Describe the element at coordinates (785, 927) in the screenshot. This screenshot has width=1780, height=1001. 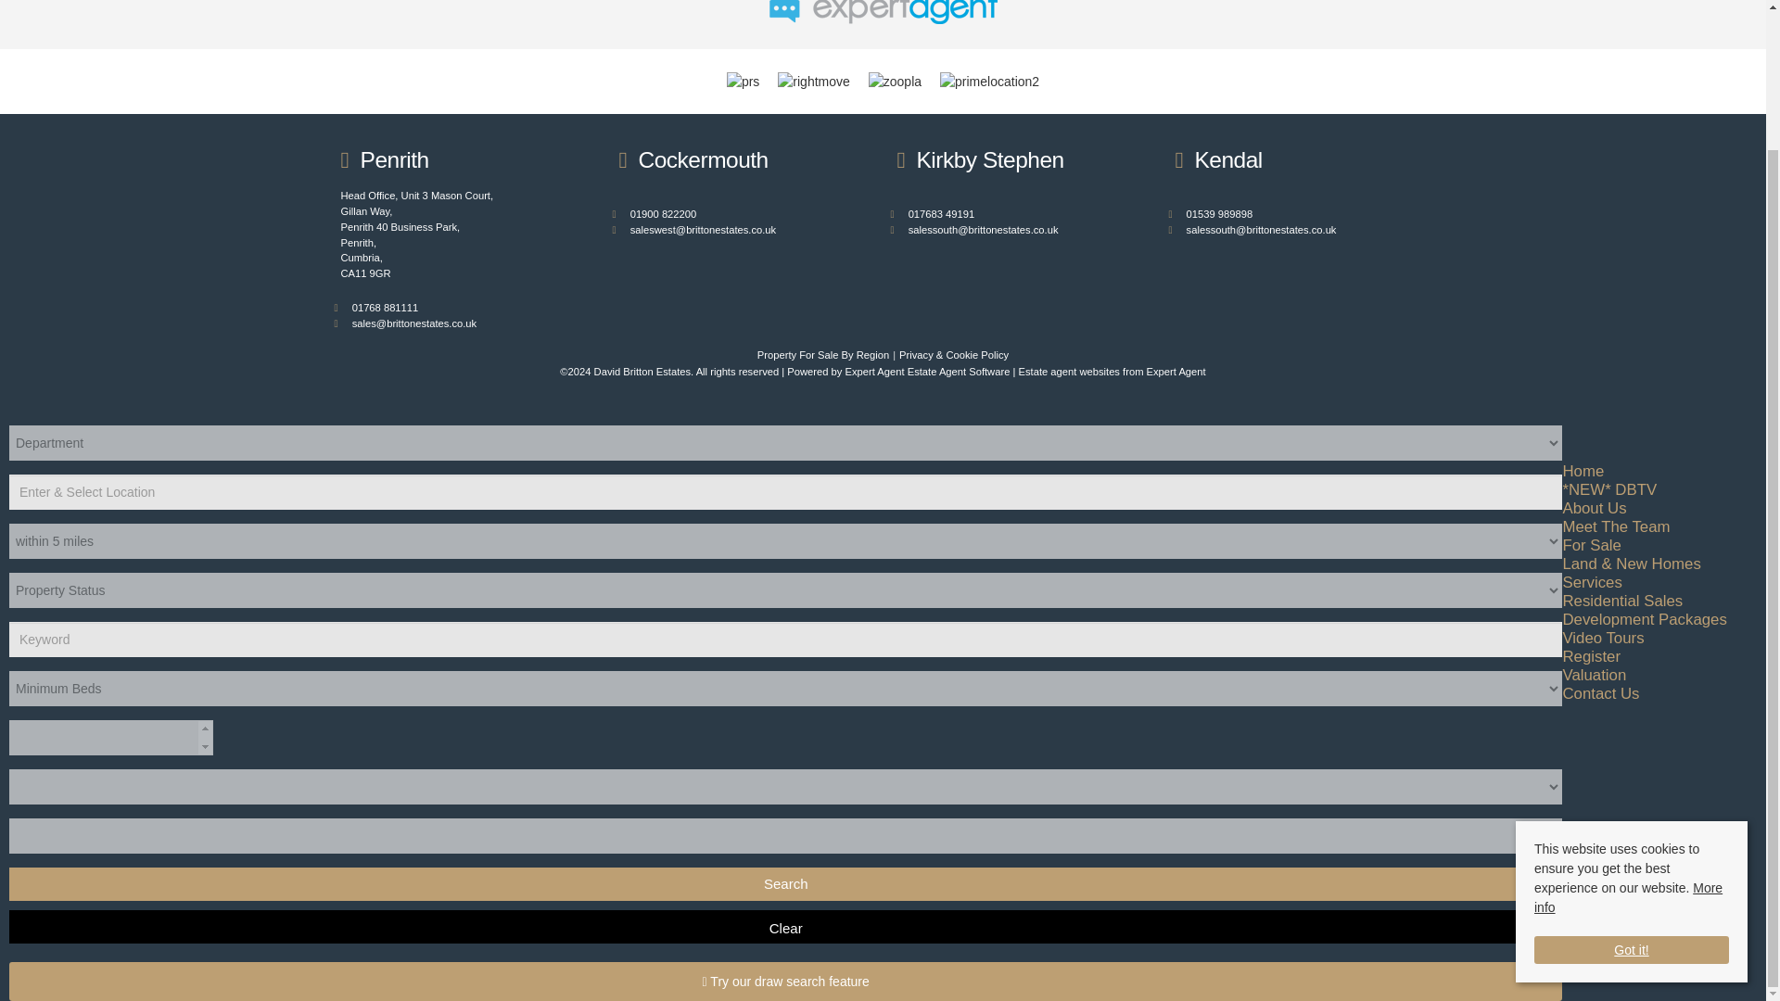
I see `Clear` at that location.